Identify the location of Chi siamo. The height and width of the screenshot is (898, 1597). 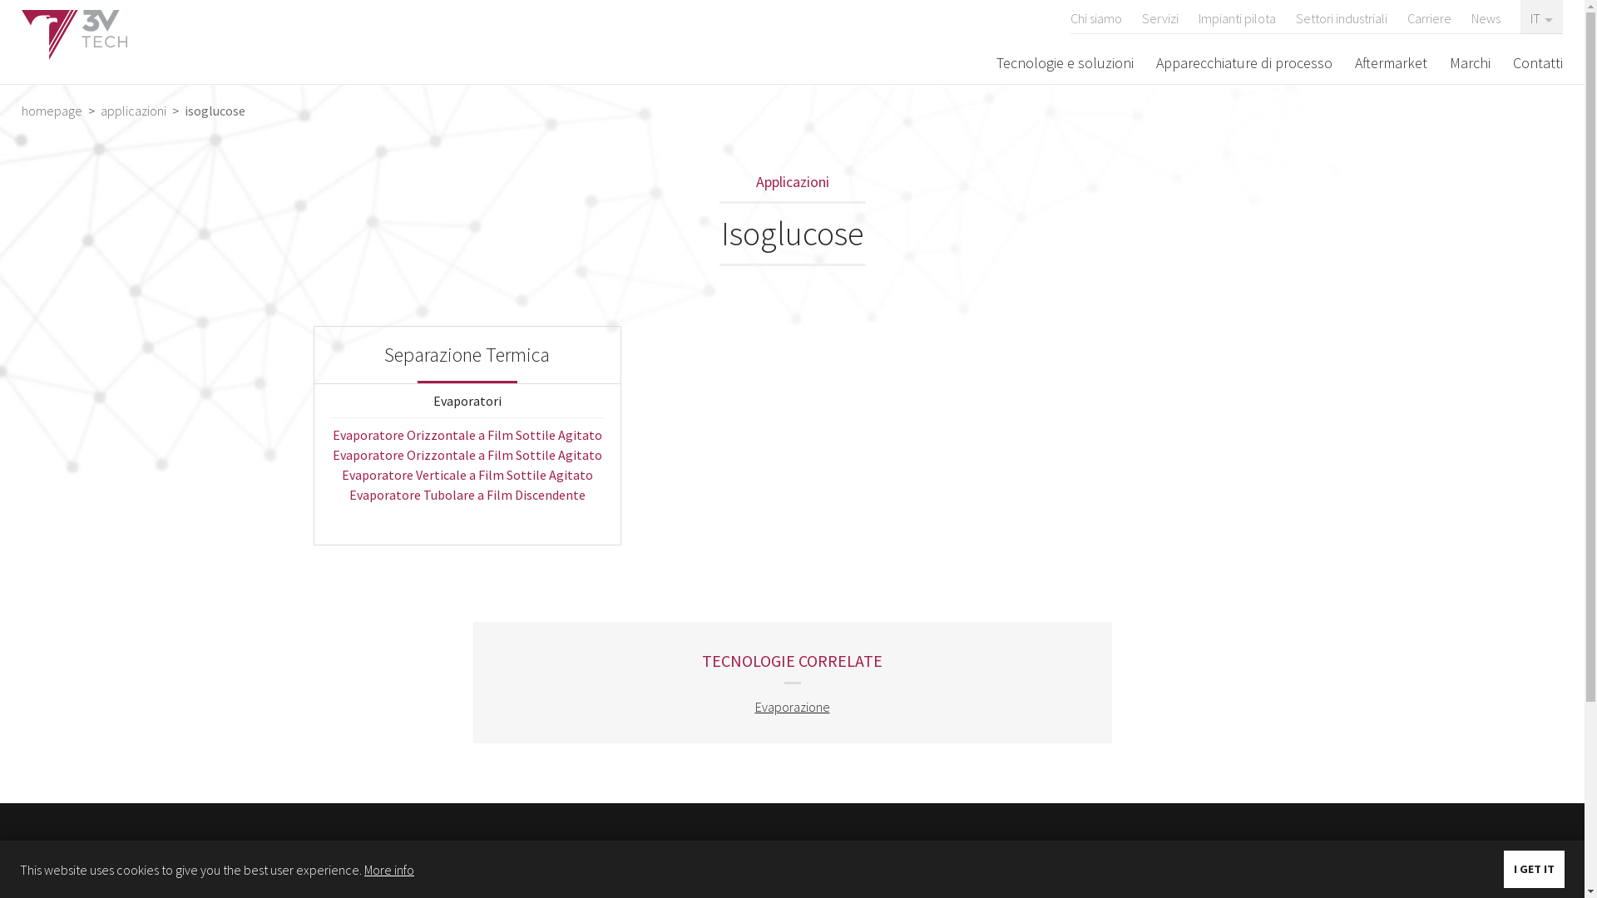
(1096, 17).